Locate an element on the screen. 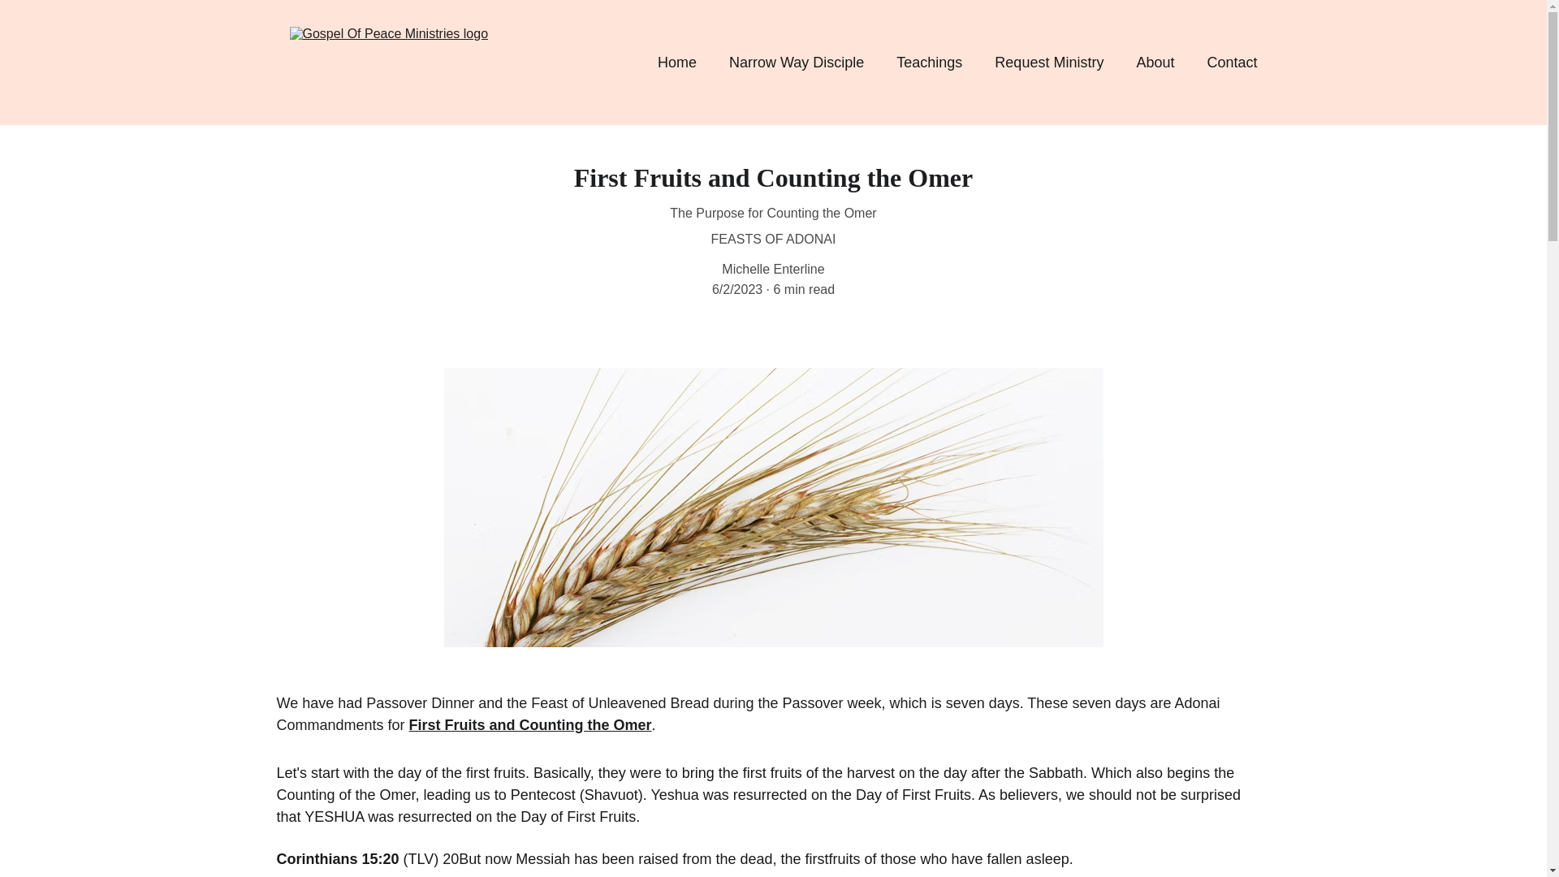 The image size is (1559, 877). Request Ministry is located at coordinates (1049, 62).